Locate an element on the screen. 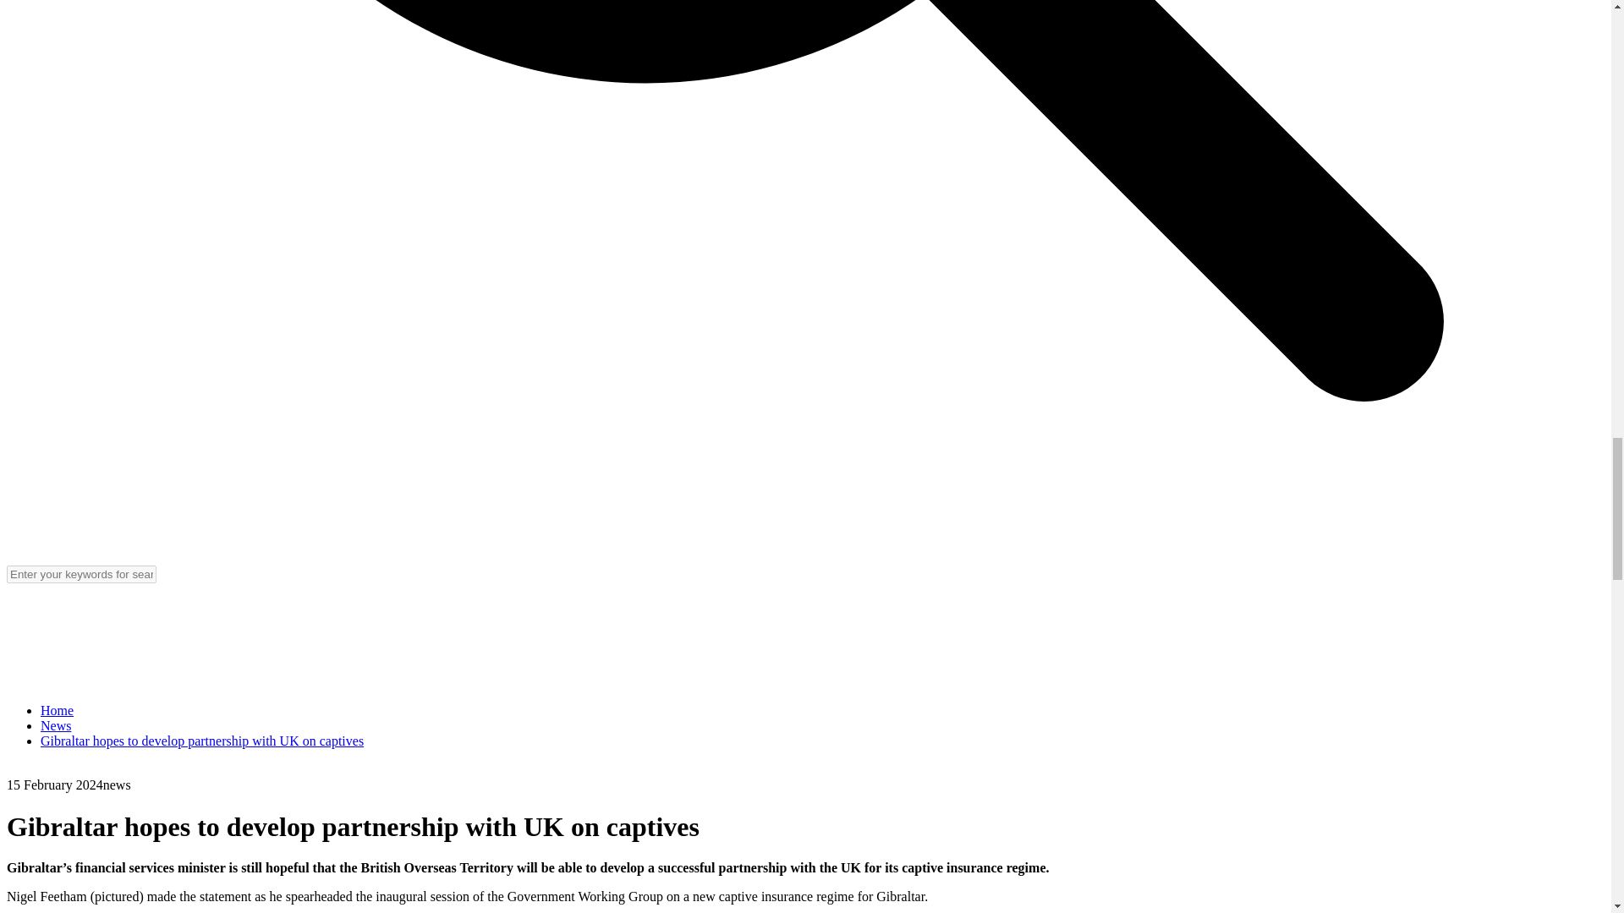 This screenshot has width=1624, height=913. Home is located at coordinates (57, 710).